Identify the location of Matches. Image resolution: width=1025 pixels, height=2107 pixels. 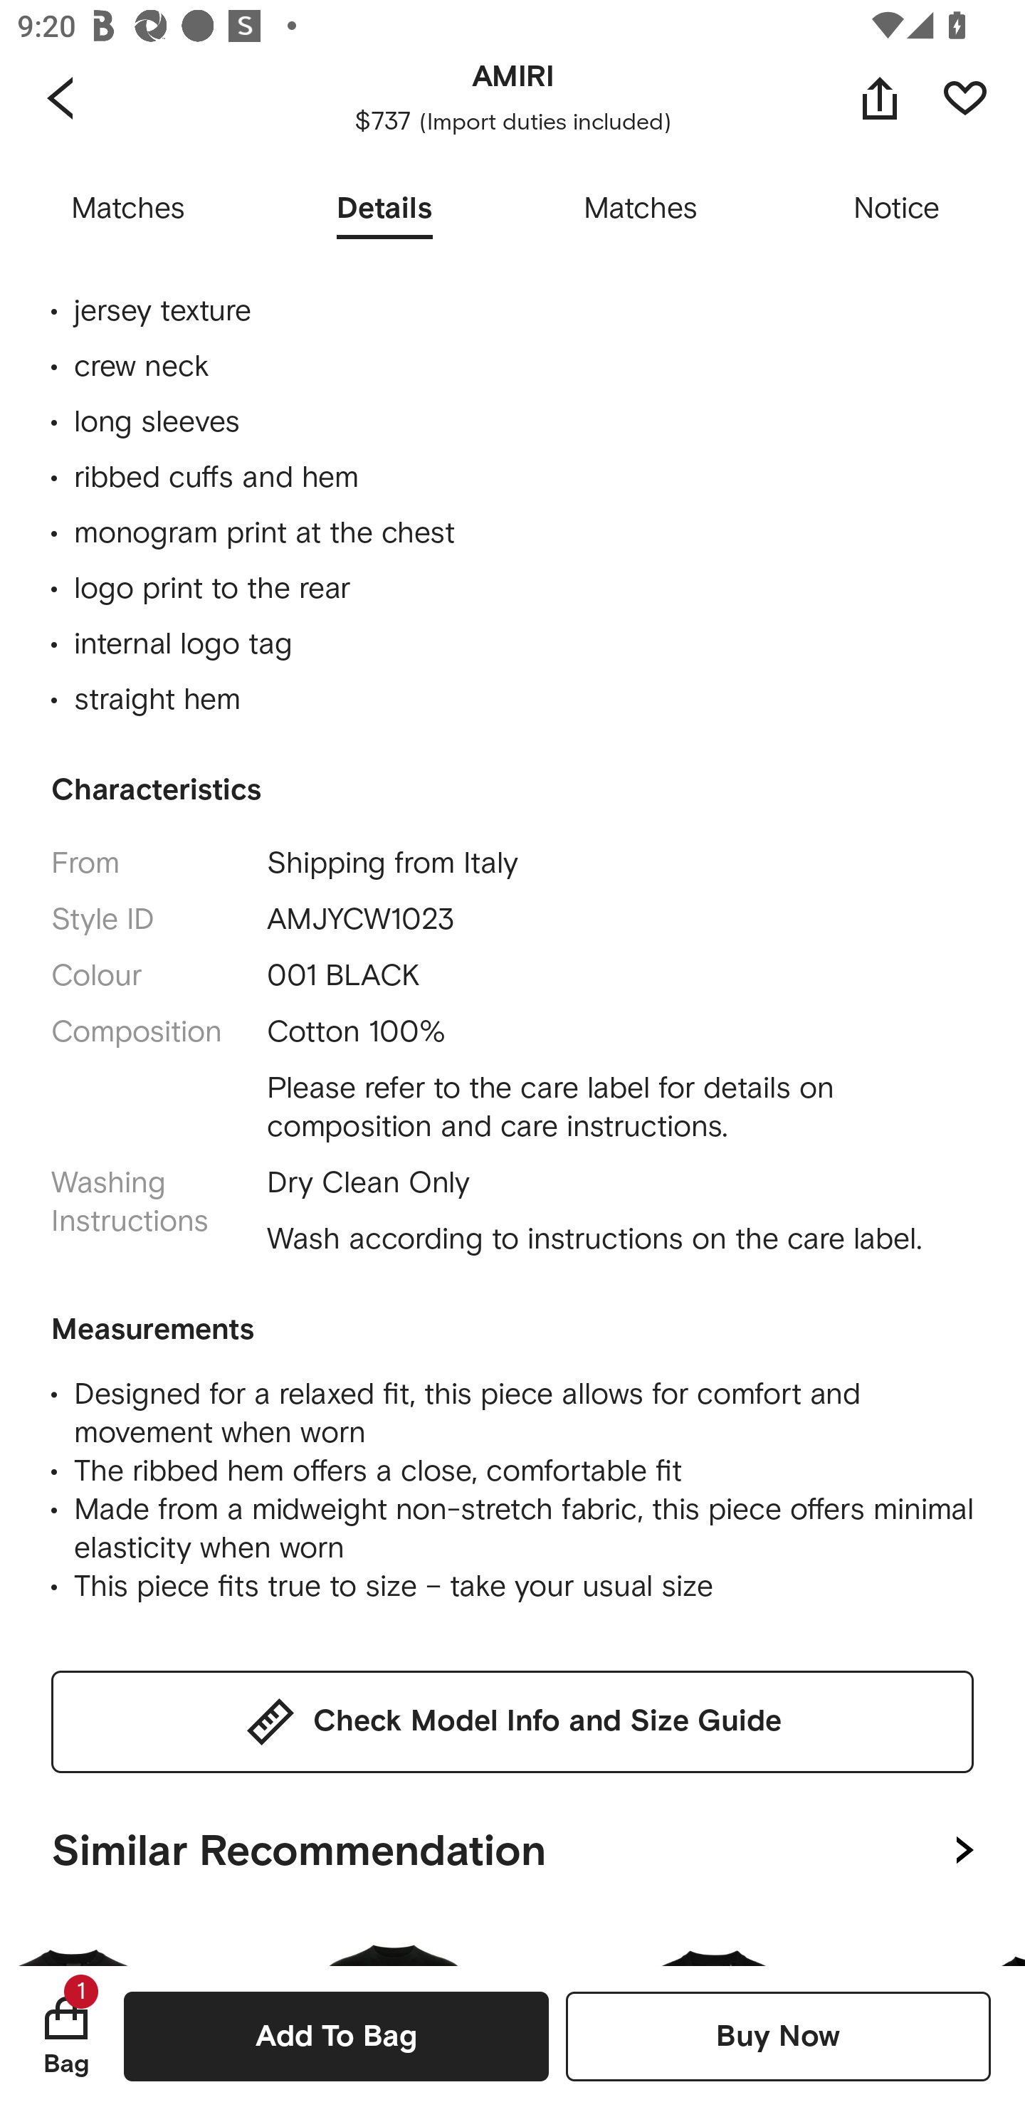
(641, 209).